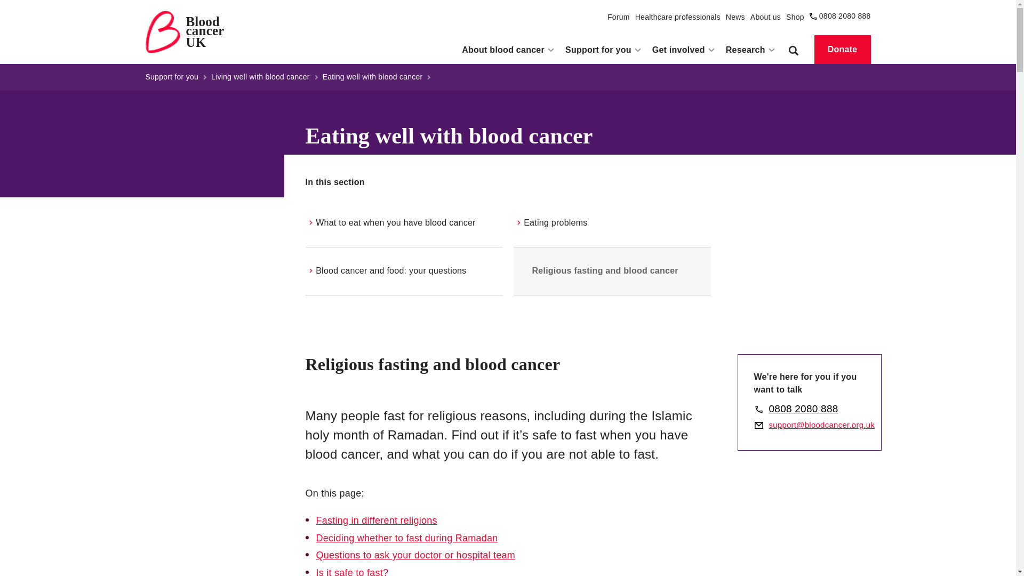 This screenshot has height=576, width=1024. Describe the element at coordinates (618, 17) in the screenshot. I see `Living well with blood cancer` at that location.